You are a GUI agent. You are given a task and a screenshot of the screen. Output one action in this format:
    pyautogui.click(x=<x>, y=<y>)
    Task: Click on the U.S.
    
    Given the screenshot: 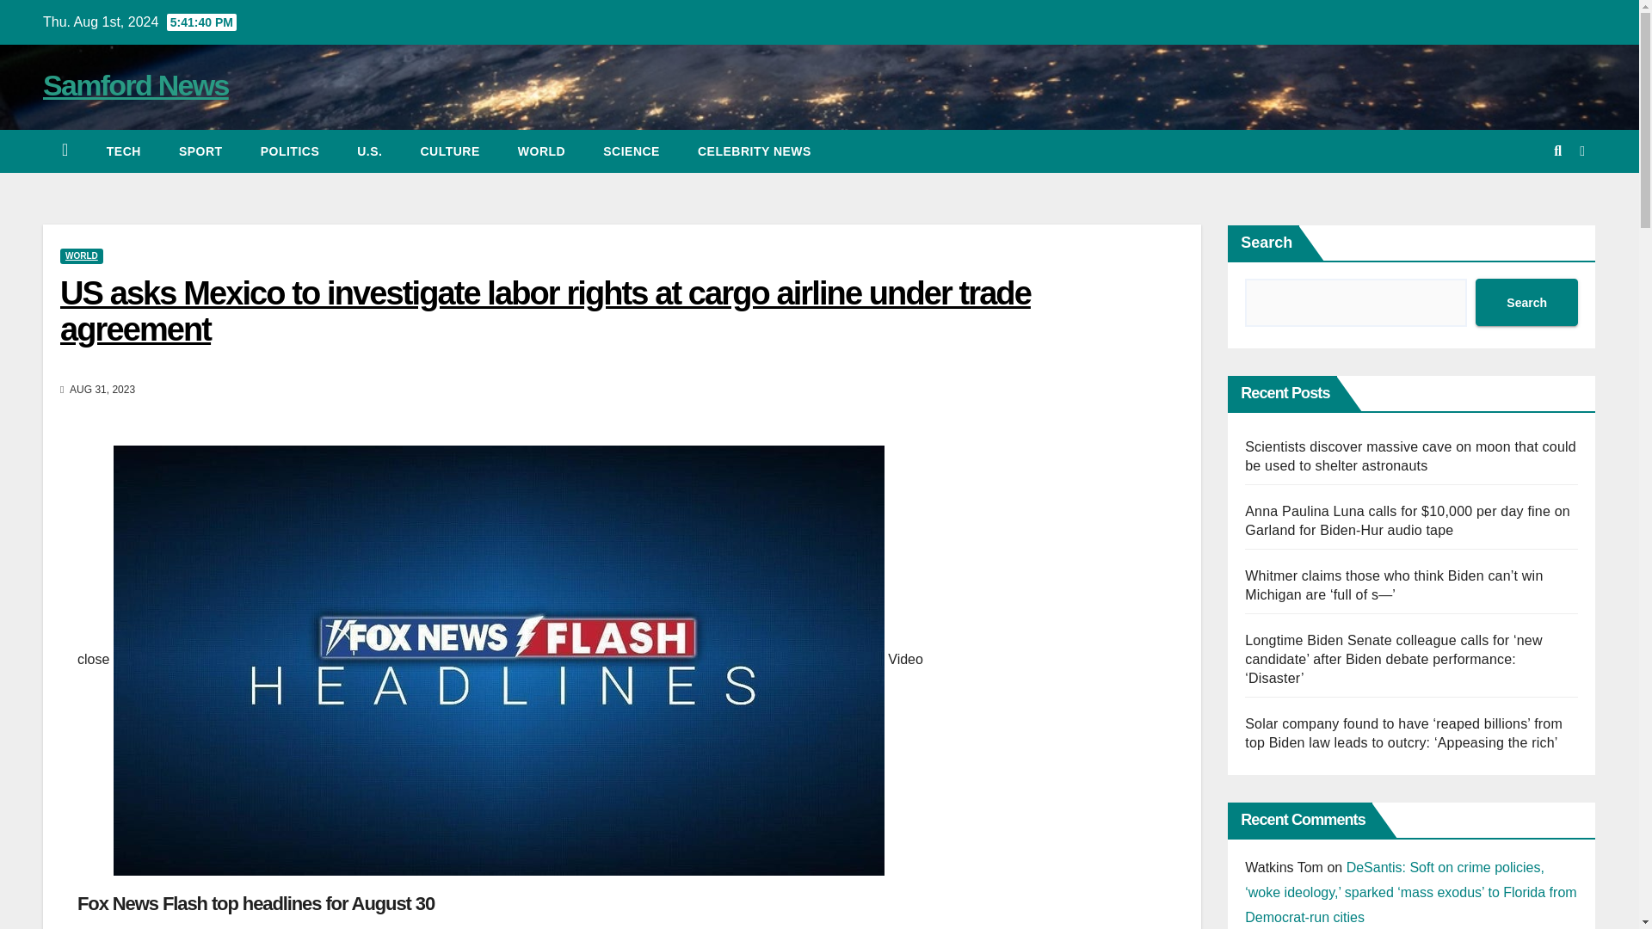 What is the action you would take?
    pyautogui.click(x=370, y=151)
    